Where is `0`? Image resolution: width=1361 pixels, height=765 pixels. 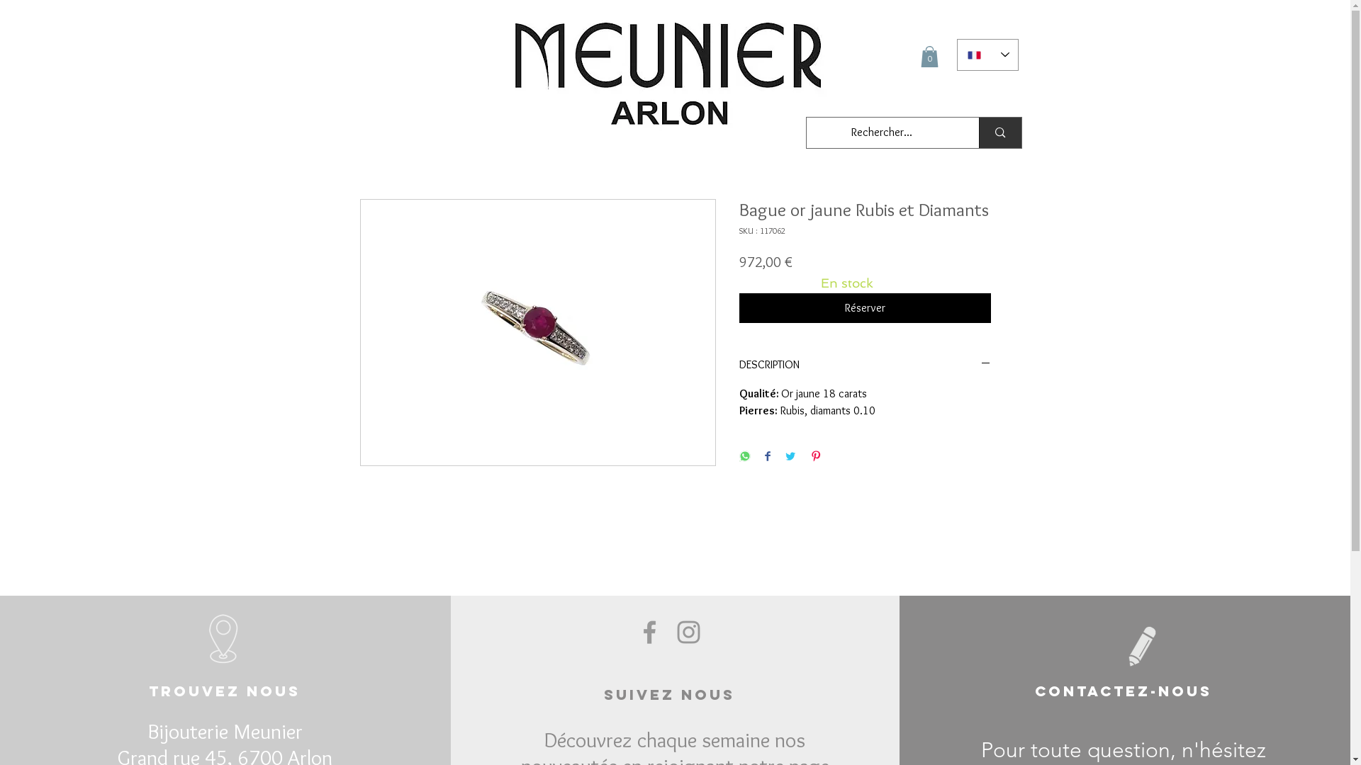 0 is located at coordinates (929, 57).